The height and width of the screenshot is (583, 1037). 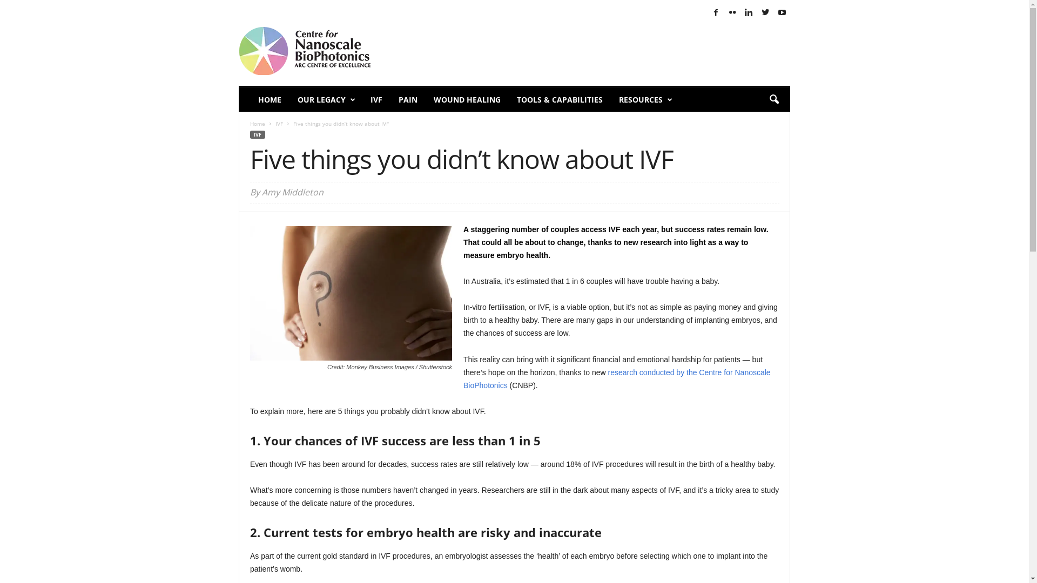 I want to click on CNBP, so click(x=312, y=51).